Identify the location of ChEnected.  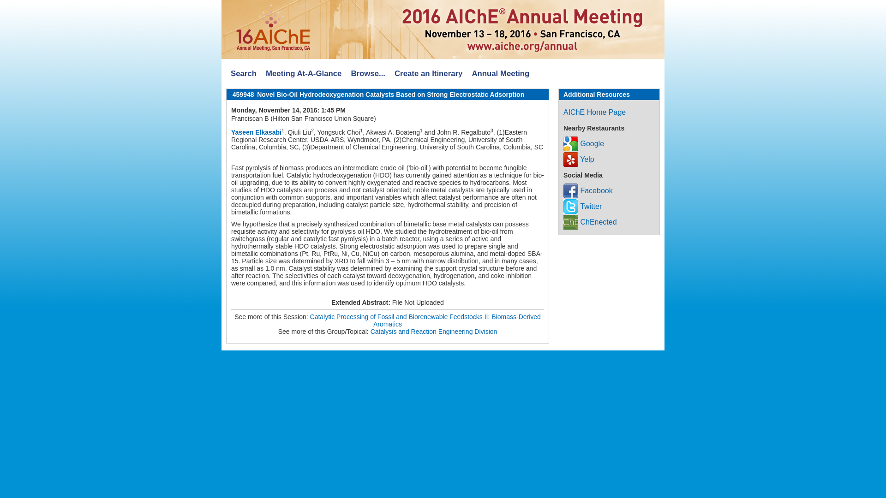
(590, 222).